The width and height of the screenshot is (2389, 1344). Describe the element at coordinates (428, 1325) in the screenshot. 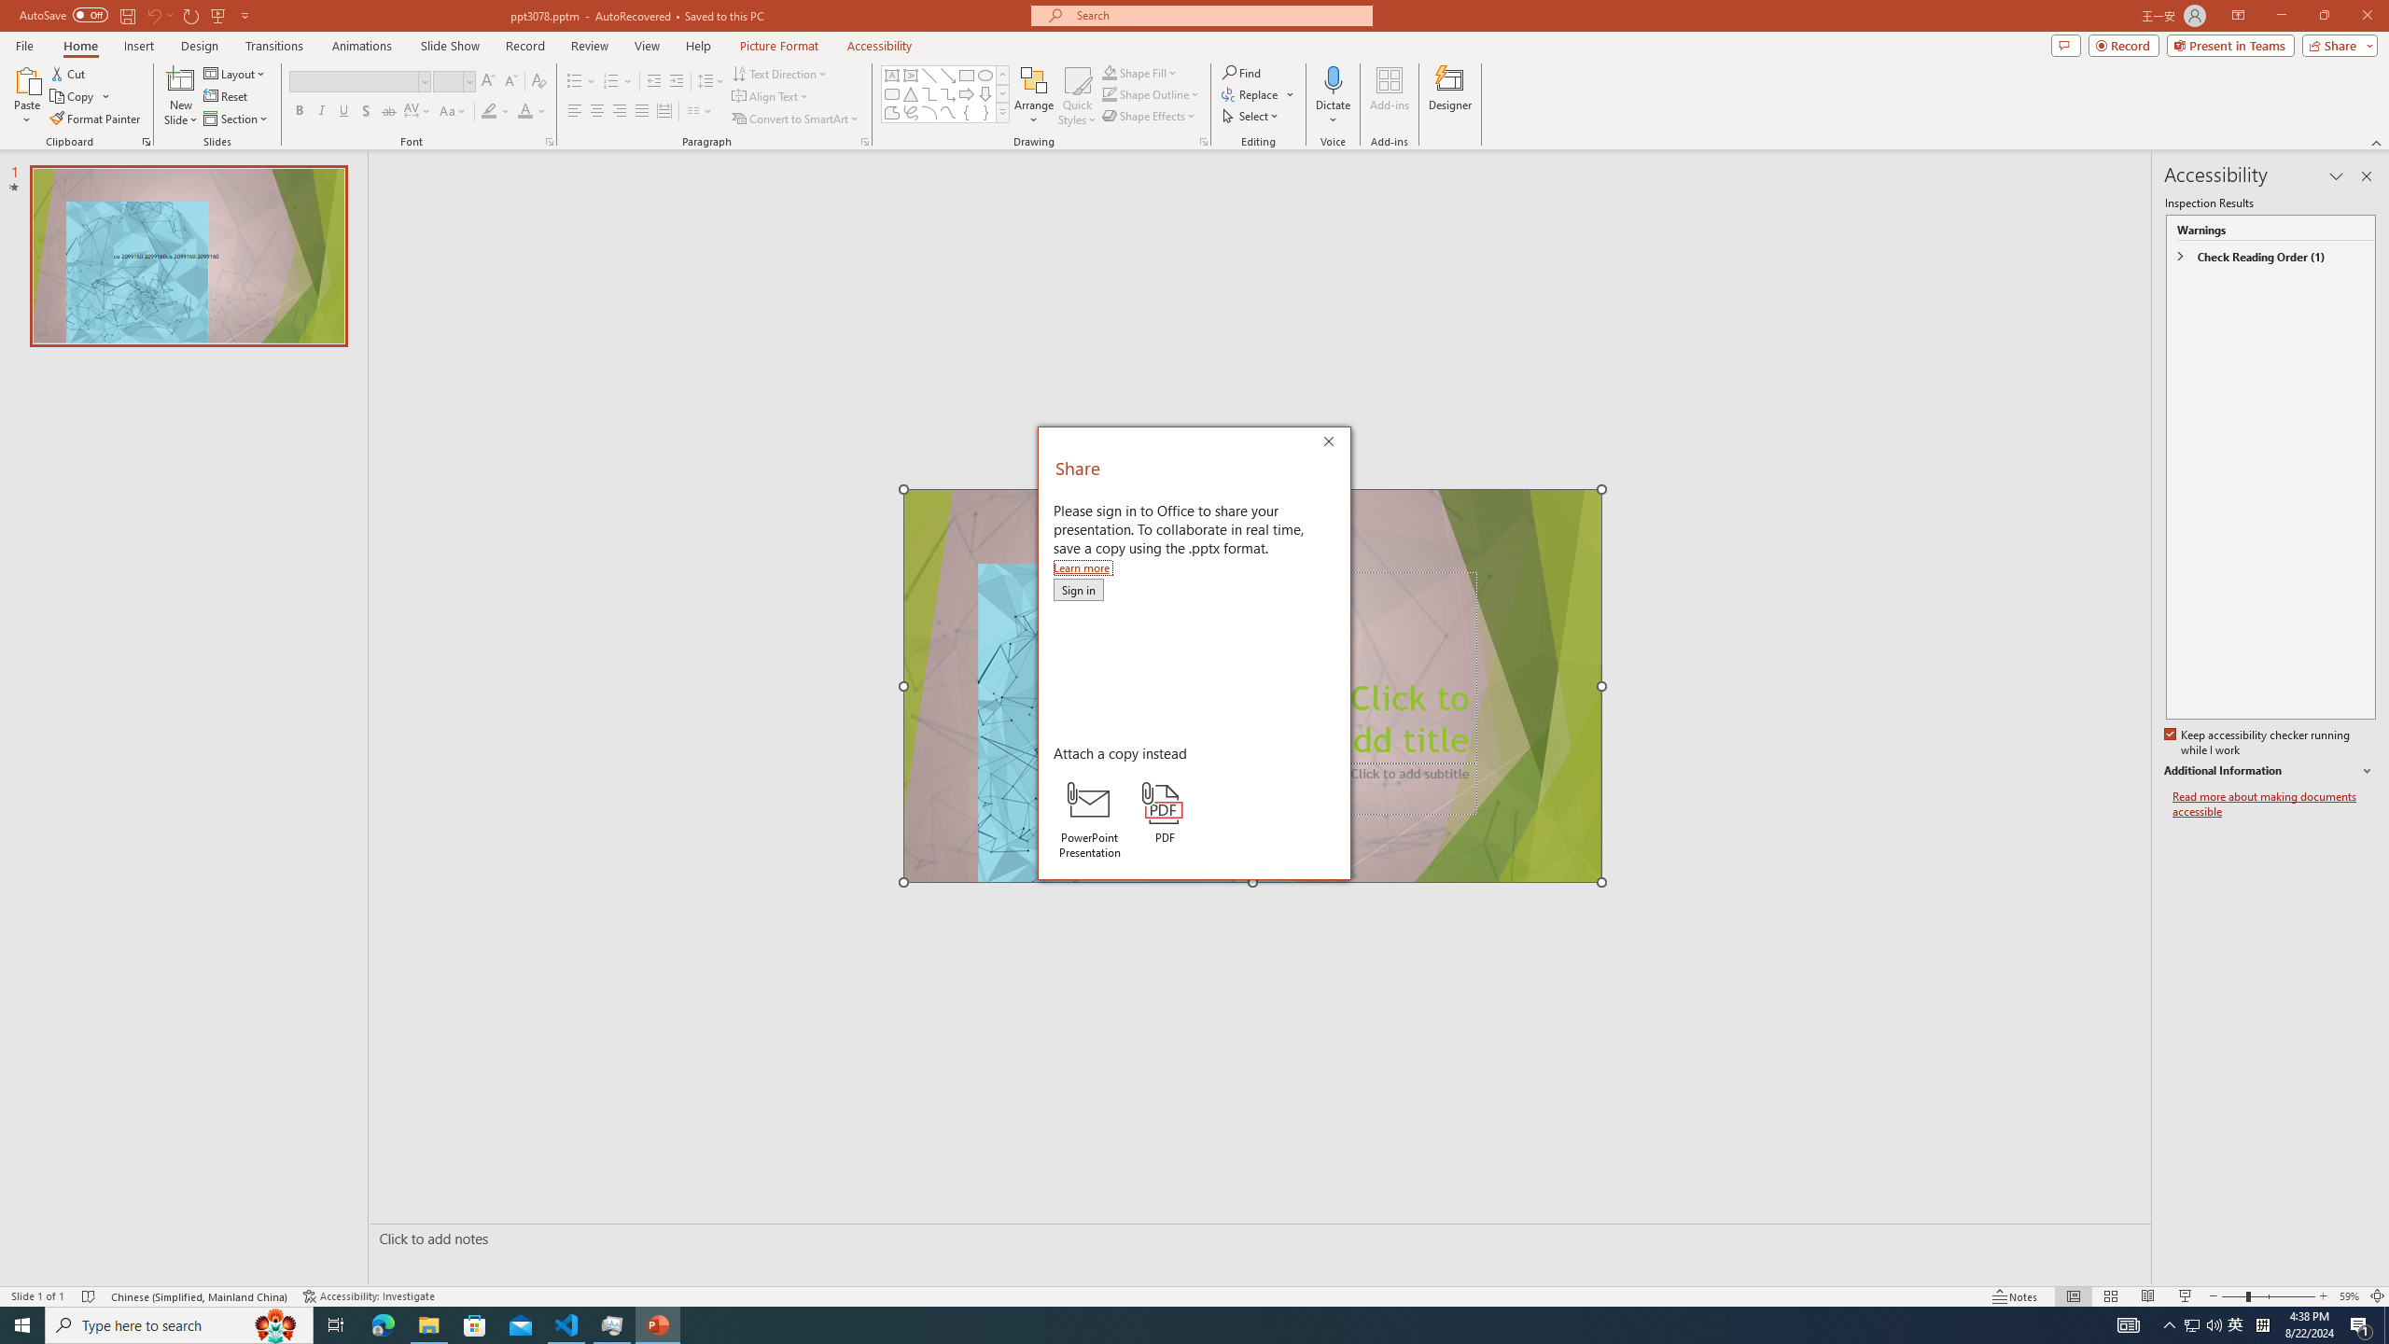

I see `File Explorer - 1 running window` at that location.